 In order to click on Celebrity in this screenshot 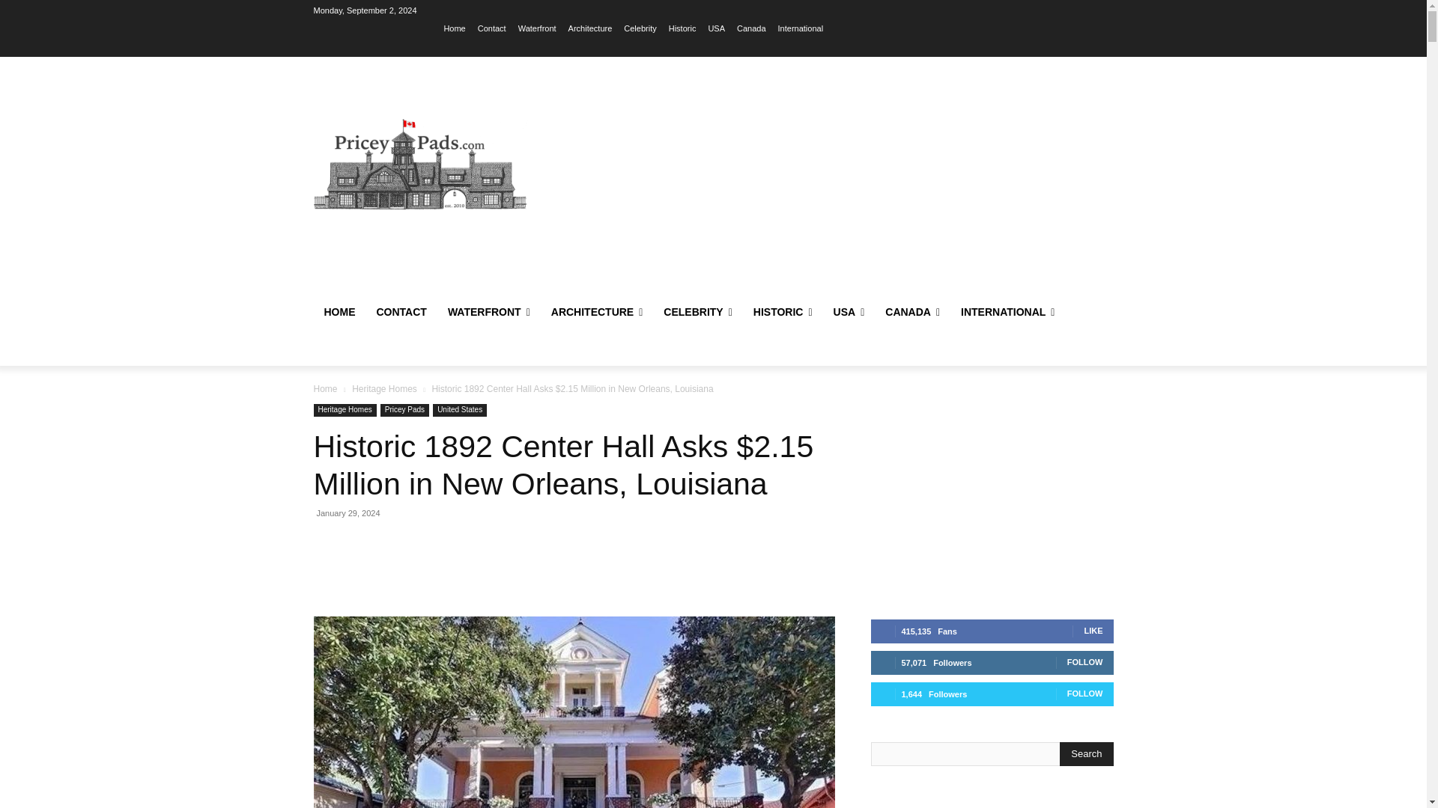, I will do `click(640, 28)`.